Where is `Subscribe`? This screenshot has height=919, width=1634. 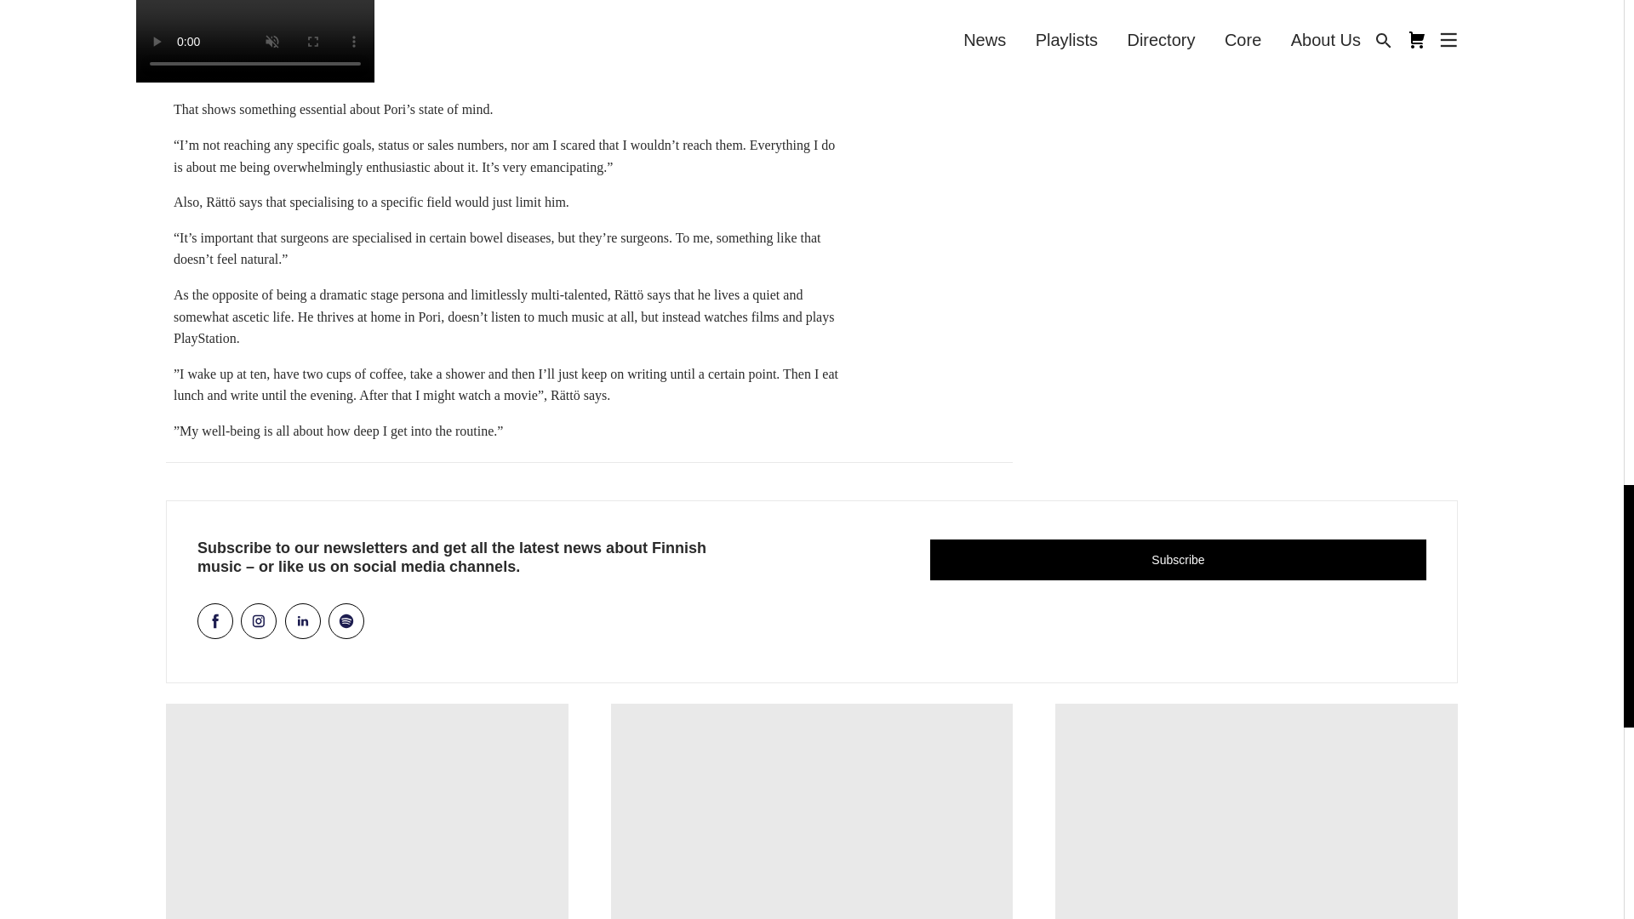 Subscribe is located at coordinates (1178, 559).